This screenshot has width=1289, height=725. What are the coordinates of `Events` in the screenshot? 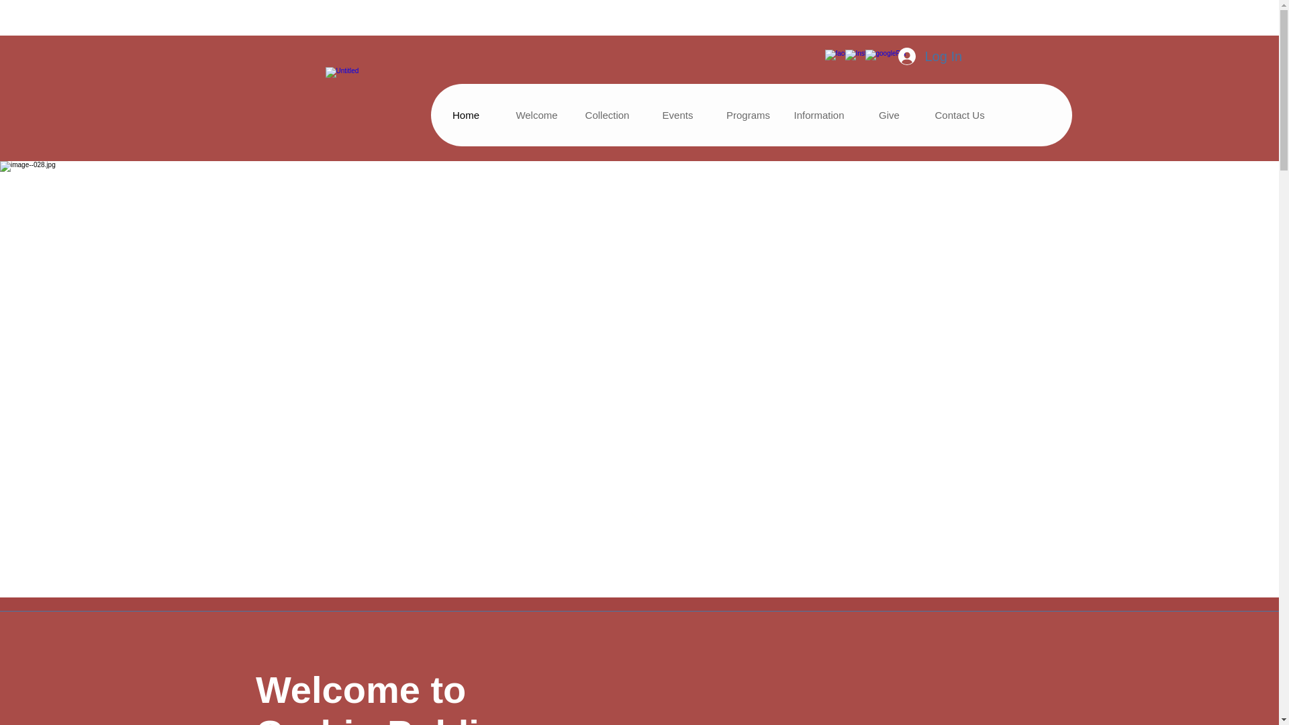 It's located at (677, 115).